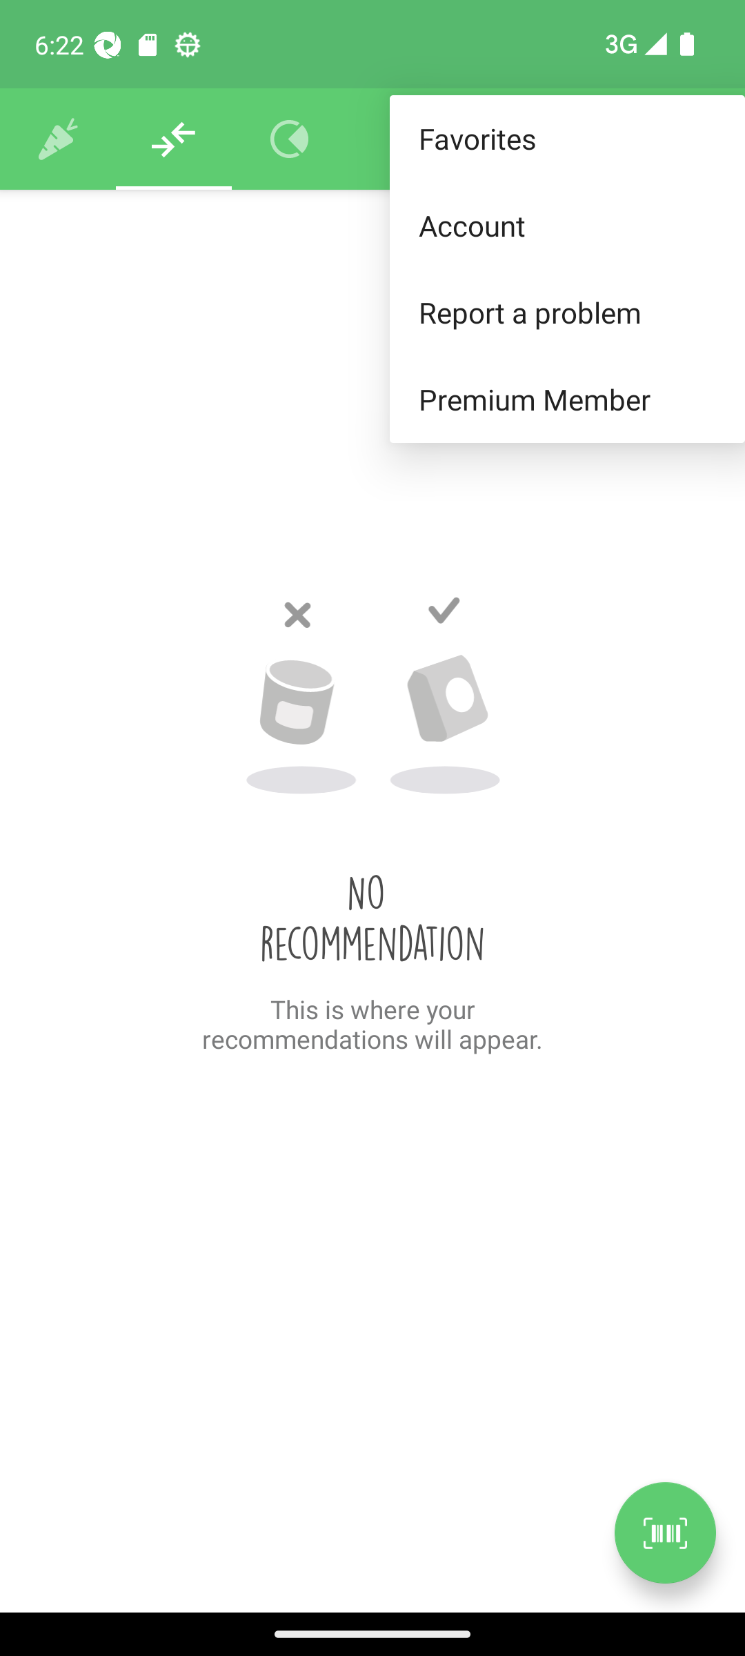 This screenshot has height=1656, width=745. Describe the element at coordinates (567, 312) in the screenshot. I see `Report a problem` at that location.